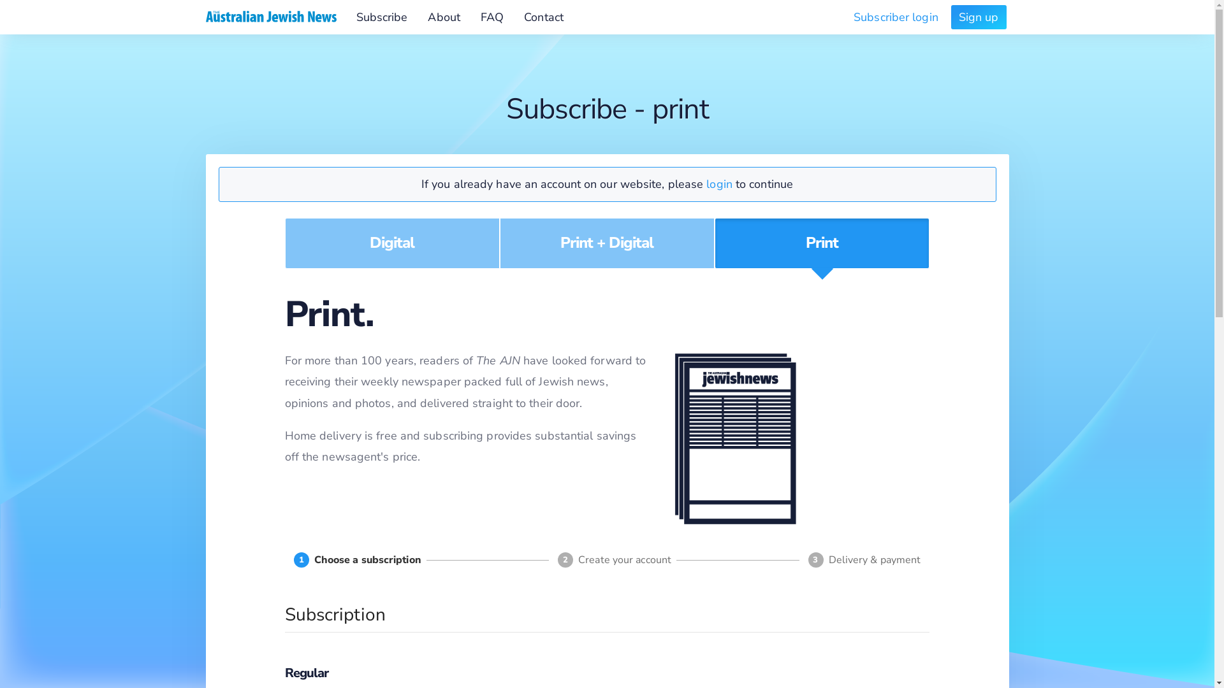  Describe the element at coordinates (381, 17) in the screenshot. I see `Subscribe` at that location.